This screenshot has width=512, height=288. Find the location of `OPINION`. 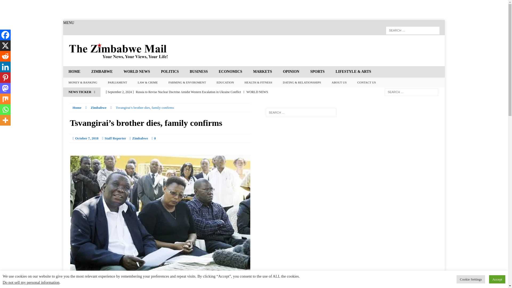

OPINION is located at coordinates (291, 72).